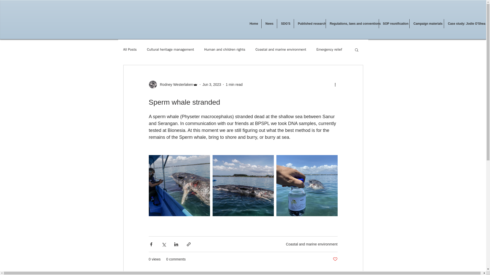 Image resolution: width=490 pixels, height=275 pixels. Describe the element at coordinates (269, 23) in the screenshot. I see `News` at that location.